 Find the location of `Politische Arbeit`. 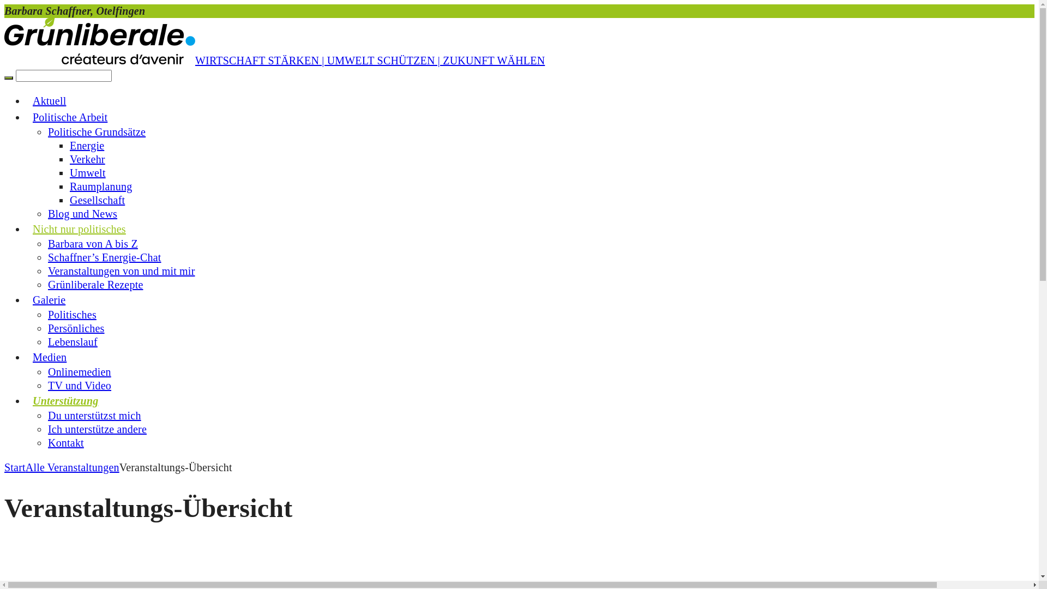

Politische Arbeit is located at coordinates (70, 104).